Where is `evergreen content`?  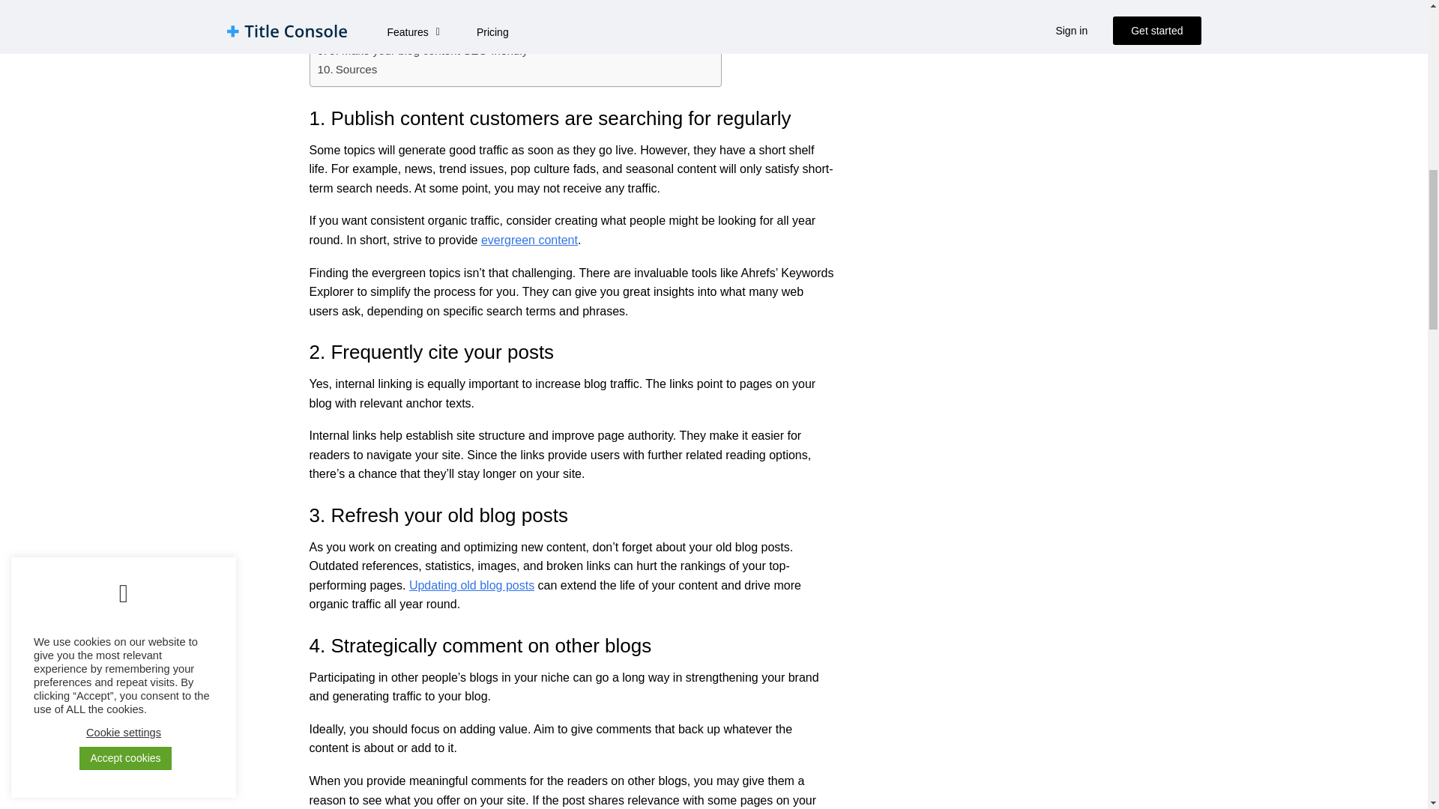
evergreen content is located at coordinates (529, 240).